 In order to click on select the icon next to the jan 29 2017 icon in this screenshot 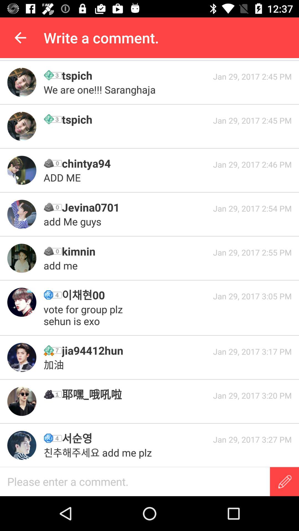, I will do `click(101, 90)`.